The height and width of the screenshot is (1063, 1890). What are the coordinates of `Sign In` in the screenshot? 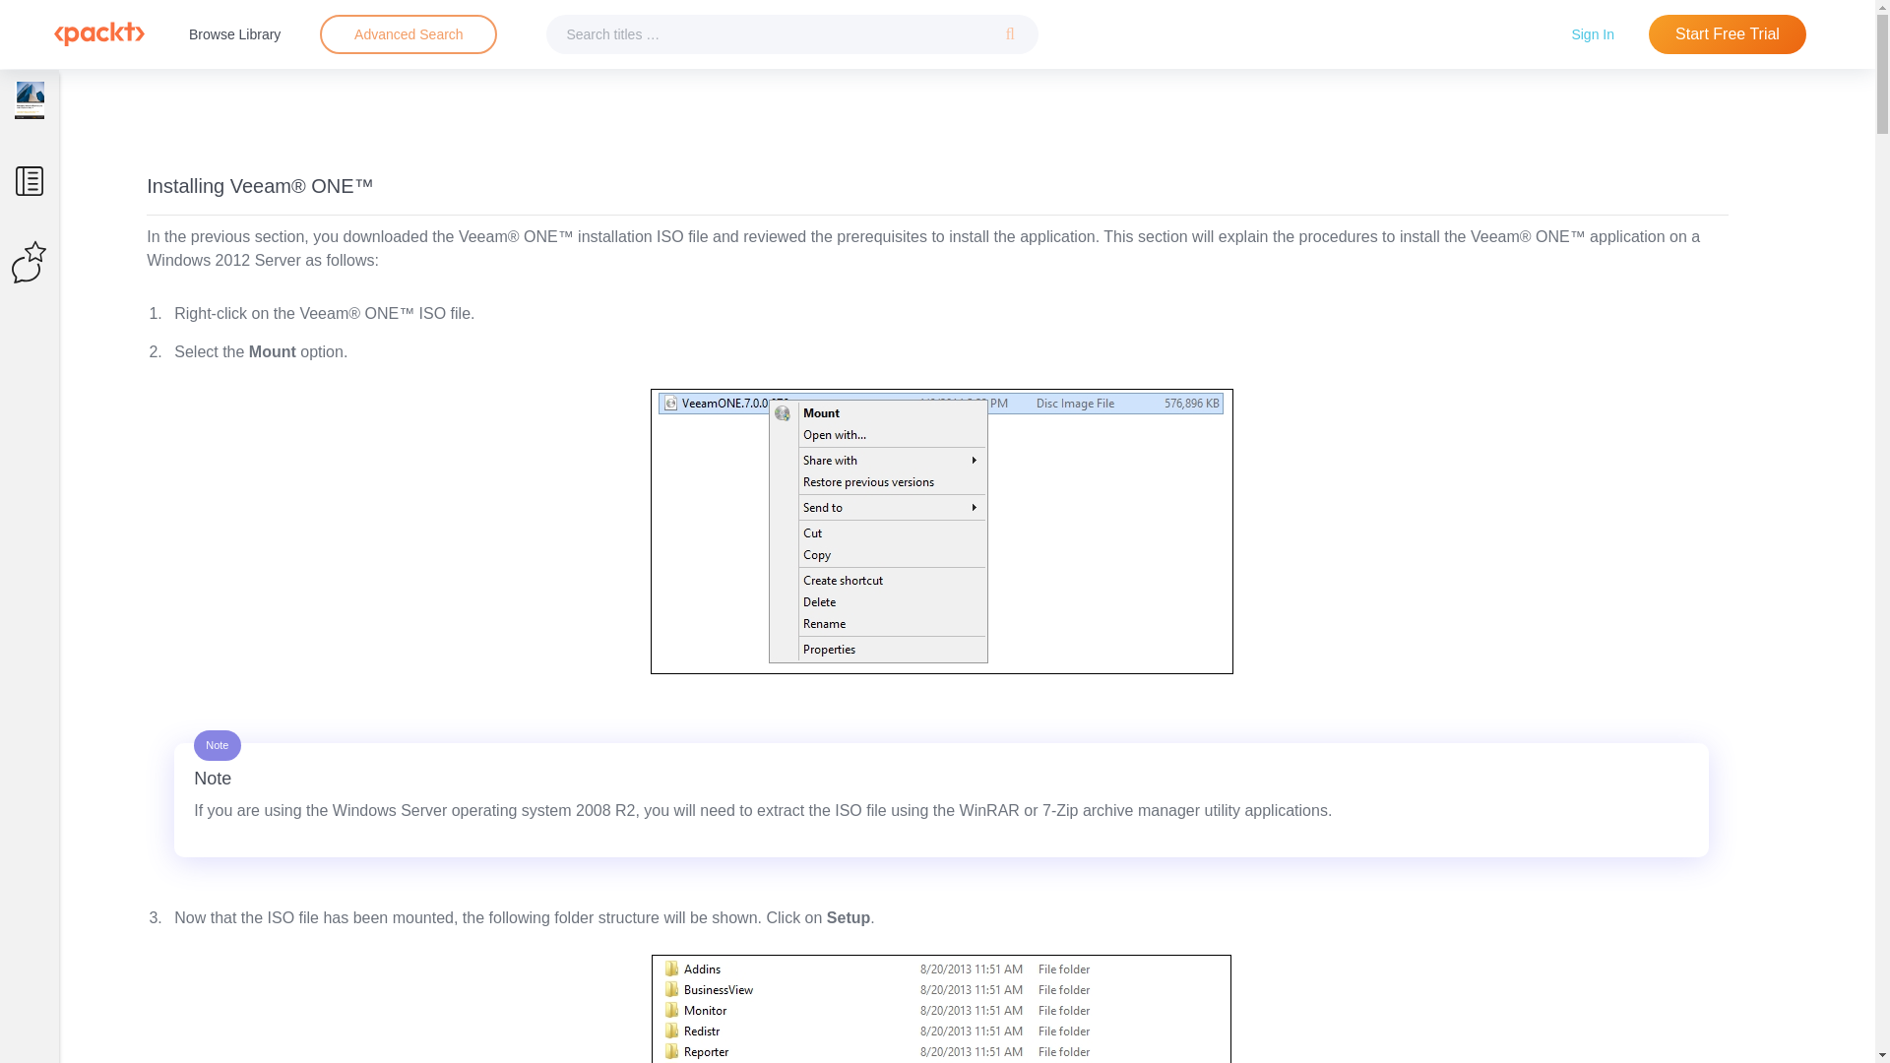 It's located at (1593, 33).